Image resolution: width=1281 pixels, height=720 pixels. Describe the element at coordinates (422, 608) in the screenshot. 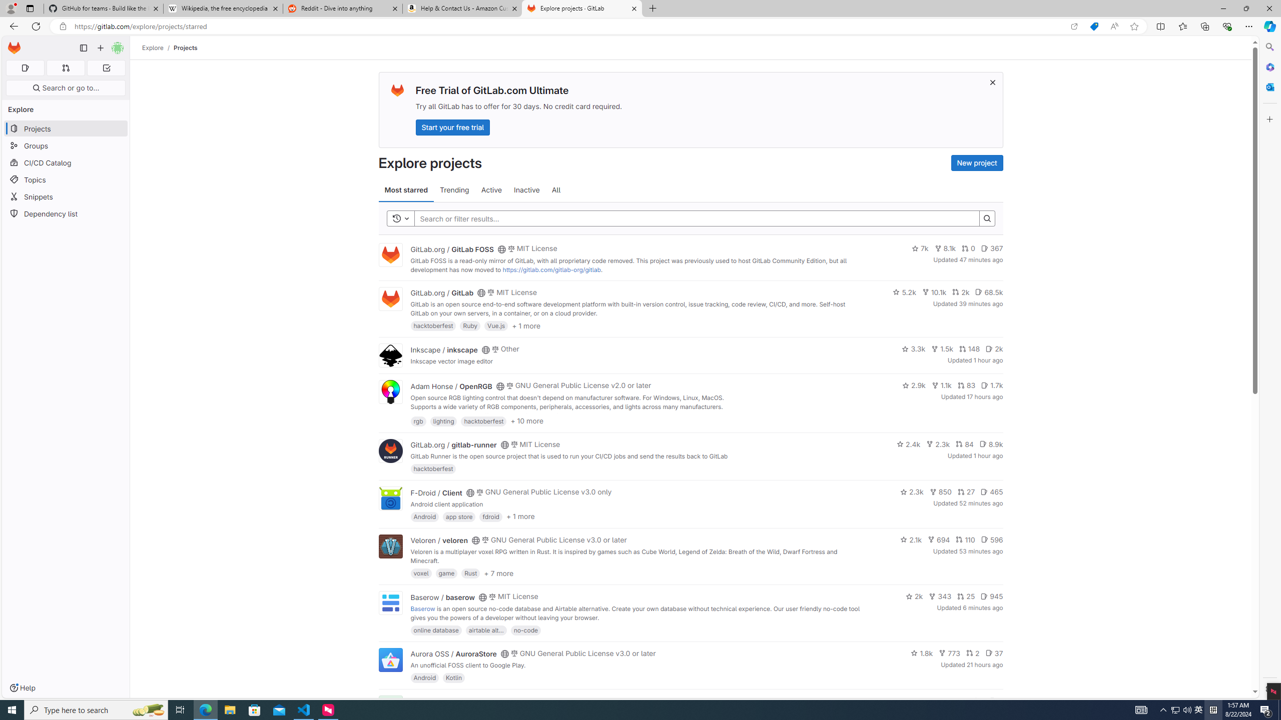

I see `Baserow` at that location.